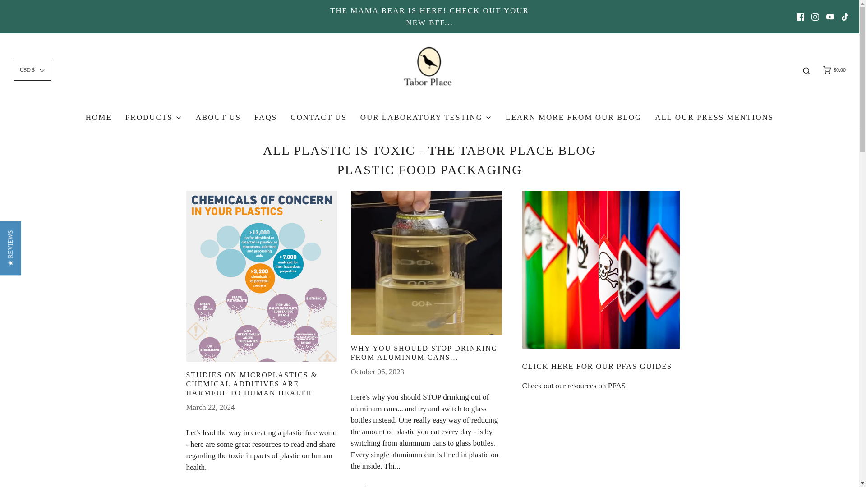  What do you see at coordinates (834, 70) in the screenshot?
I see `Cart` at bounding box center [834, 70].